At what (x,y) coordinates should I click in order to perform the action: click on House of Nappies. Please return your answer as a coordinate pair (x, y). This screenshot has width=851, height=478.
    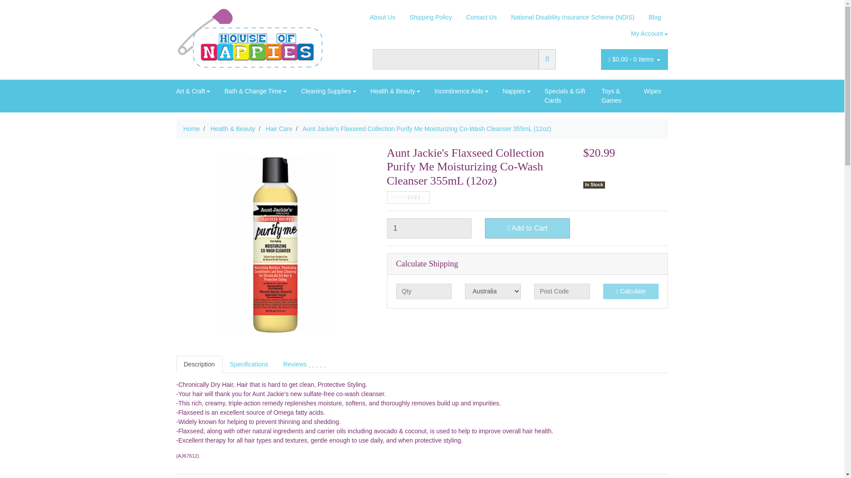
    Looking at the image, I should click on (254, 39).